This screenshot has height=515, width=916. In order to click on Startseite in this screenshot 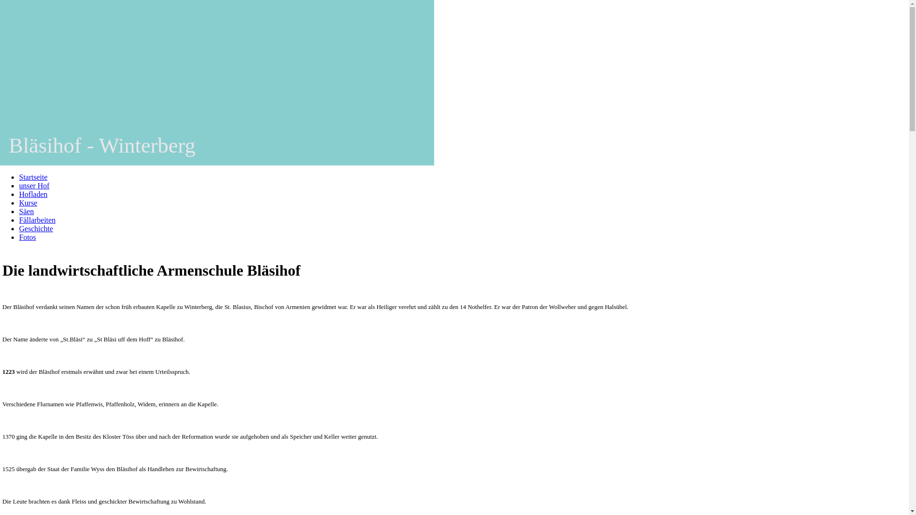, I will do `click(33, 177)`.